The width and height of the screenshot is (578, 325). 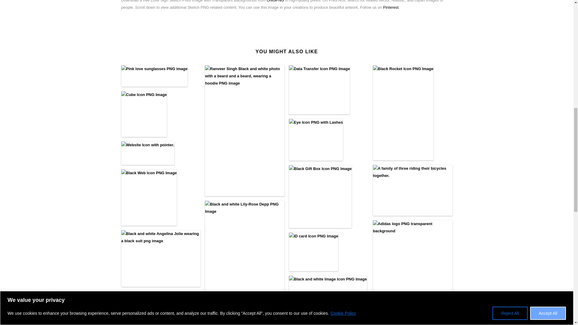 I want to click on Web Icon PNG Image, so click(x=149, y=197).